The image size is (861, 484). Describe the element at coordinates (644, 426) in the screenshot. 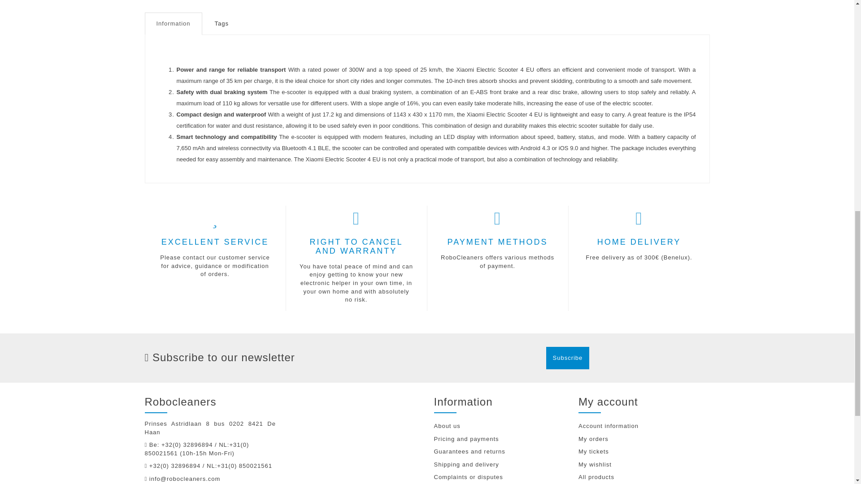

I see `Account information` at that location.